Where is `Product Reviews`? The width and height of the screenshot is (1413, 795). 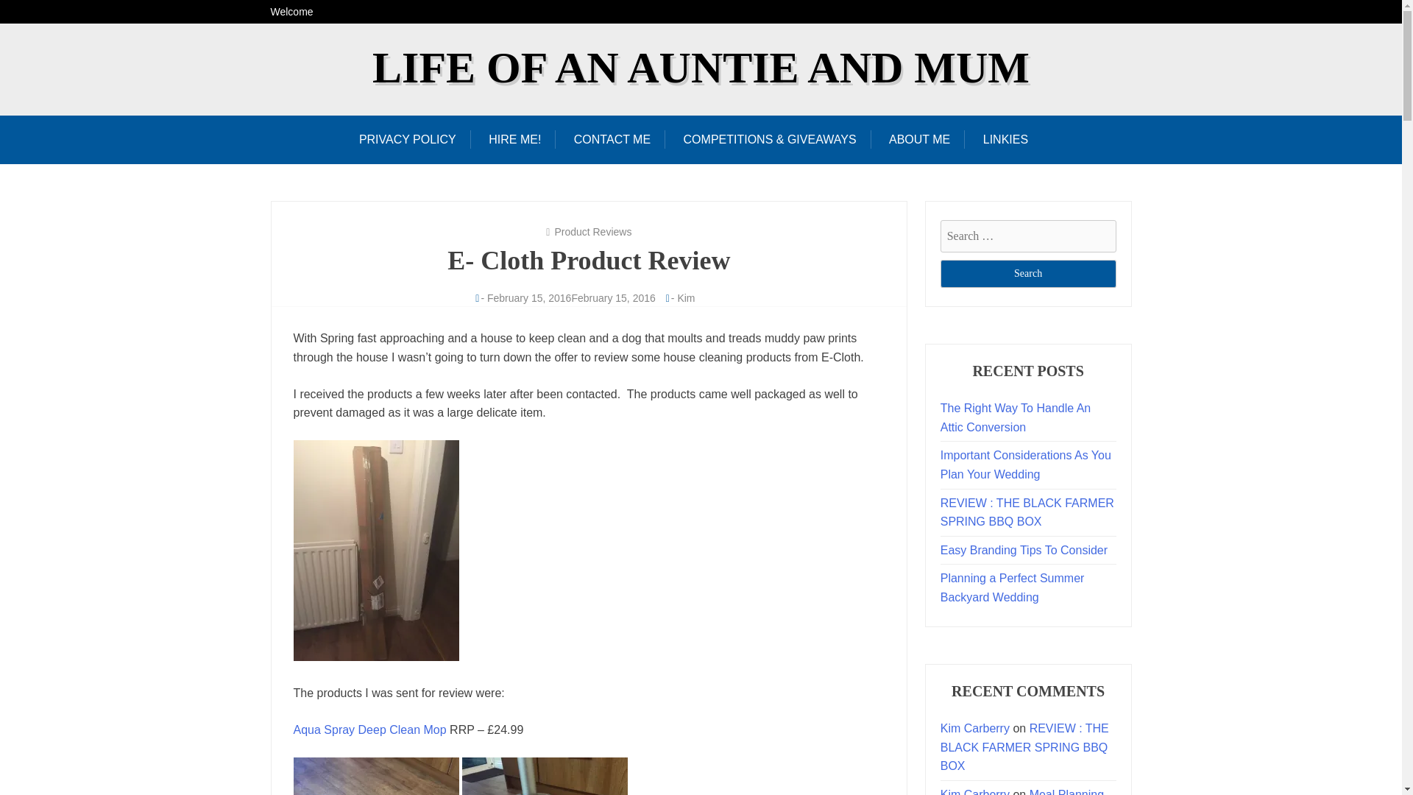 Product Reviews is located at coordinates (592, 231).